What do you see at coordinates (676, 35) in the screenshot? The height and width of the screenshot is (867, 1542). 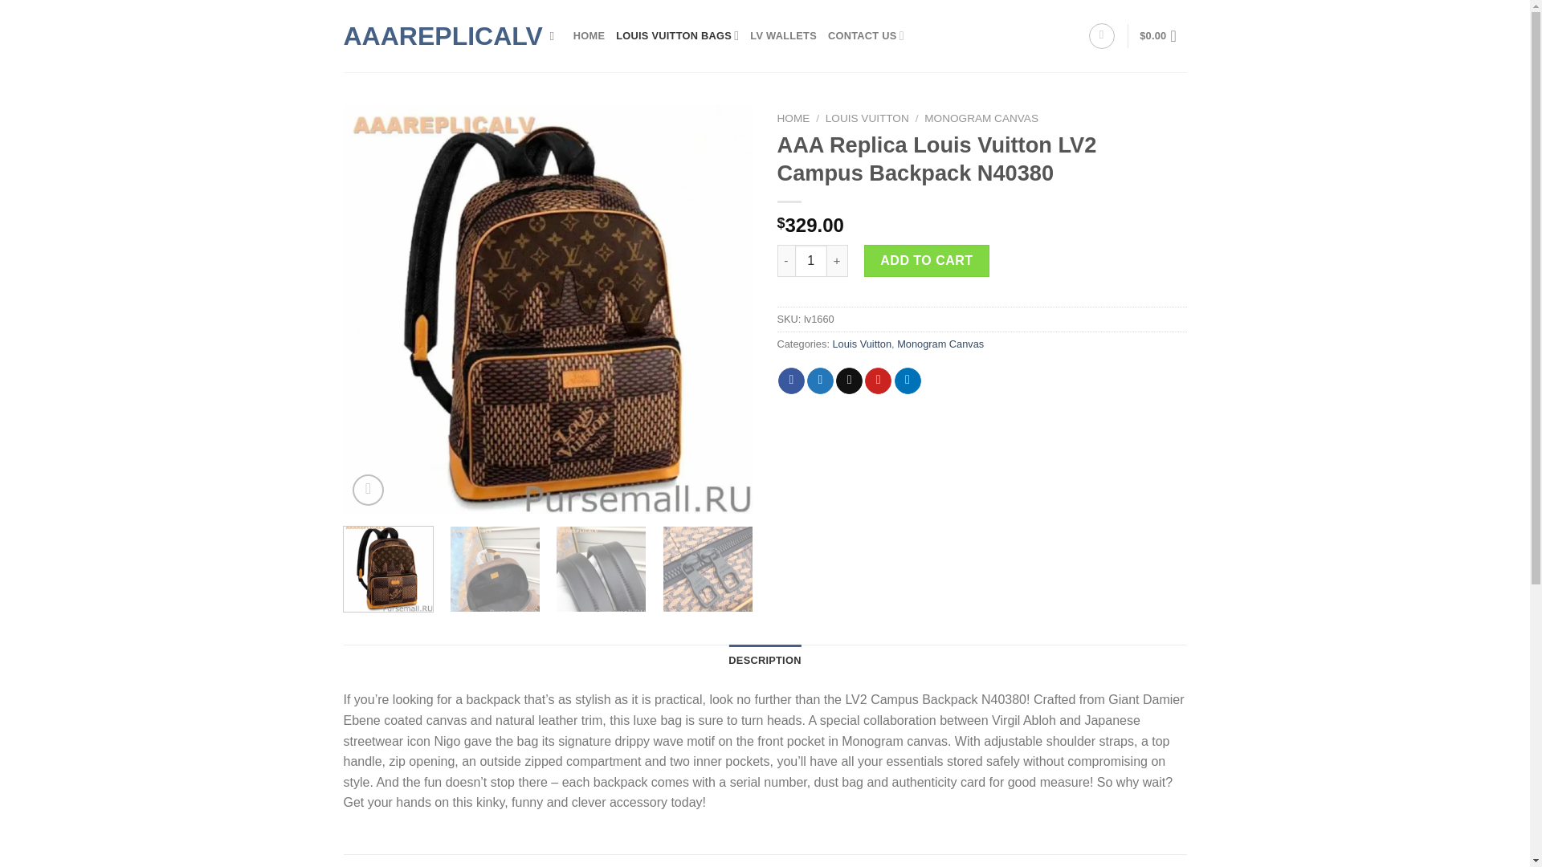 I see `LOUIS VUITTON BAGS` at bounding box center [676, 35].